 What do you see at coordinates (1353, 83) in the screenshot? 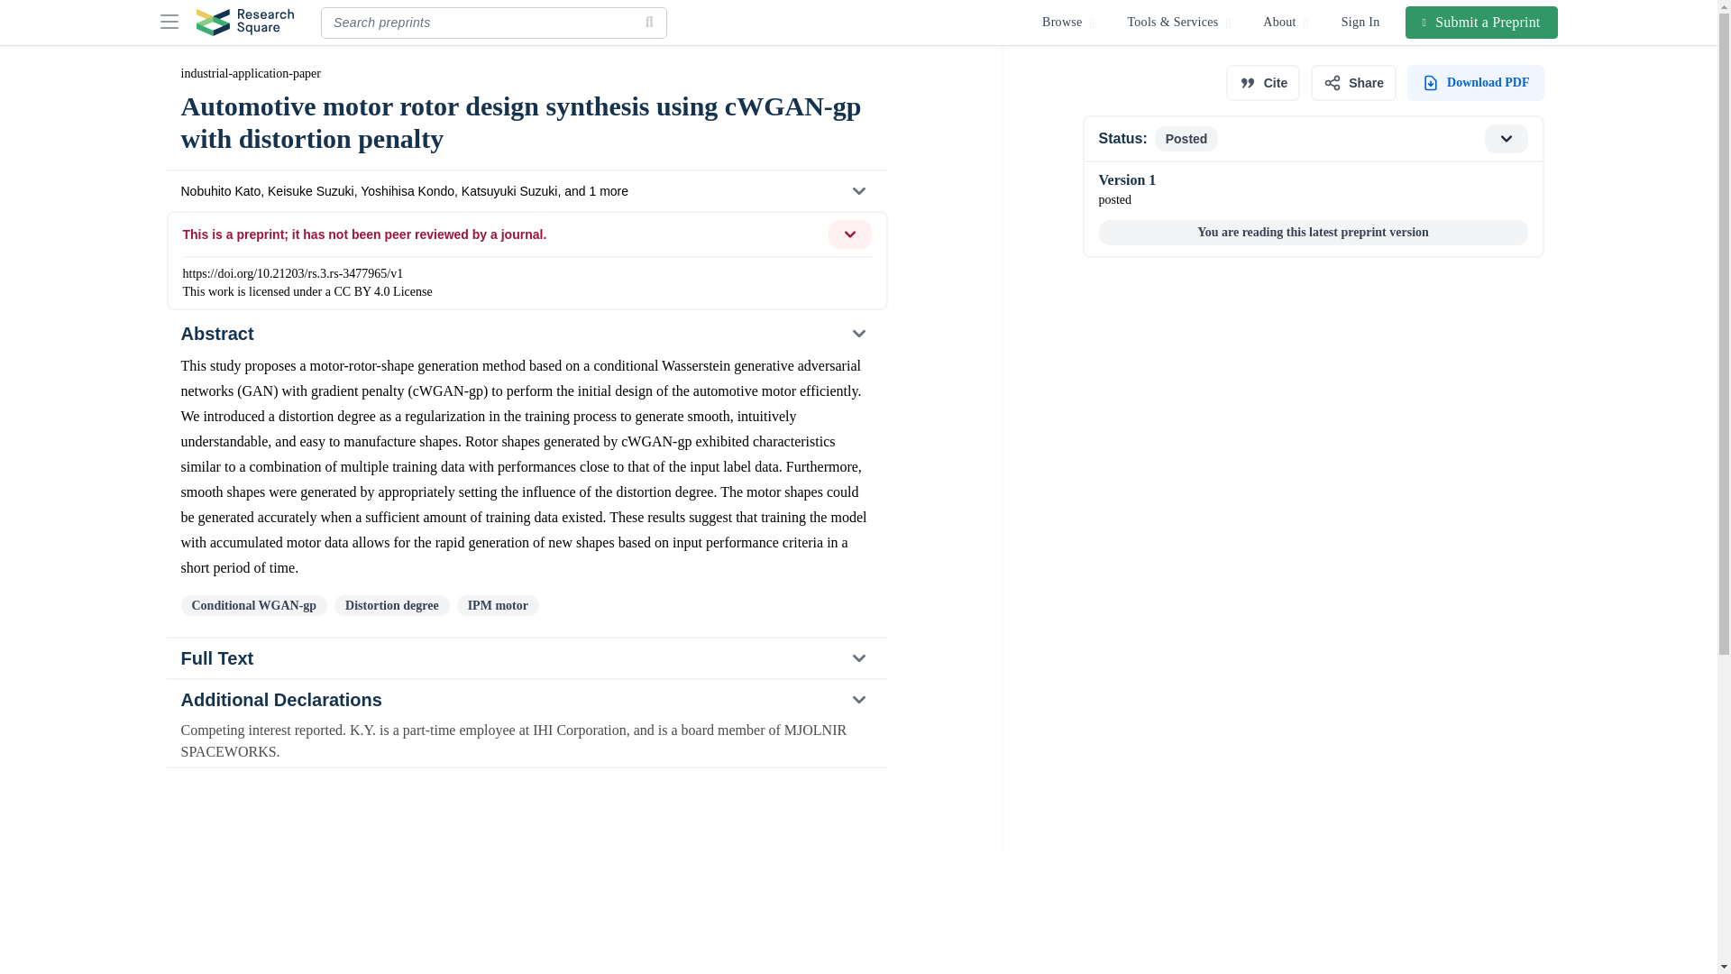
I see `Share` at bounding box center [1353, 83].